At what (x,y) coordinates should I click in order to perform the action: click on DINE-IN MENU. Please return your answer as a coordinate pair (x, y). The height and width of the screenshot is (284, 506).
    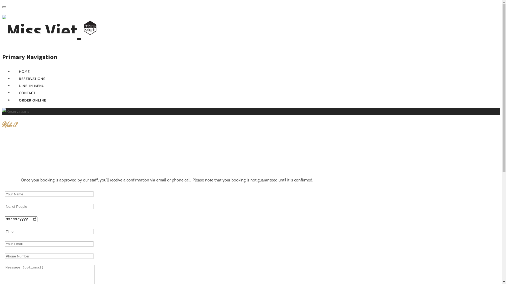
    Looking at the image, I should click on (32, 86).